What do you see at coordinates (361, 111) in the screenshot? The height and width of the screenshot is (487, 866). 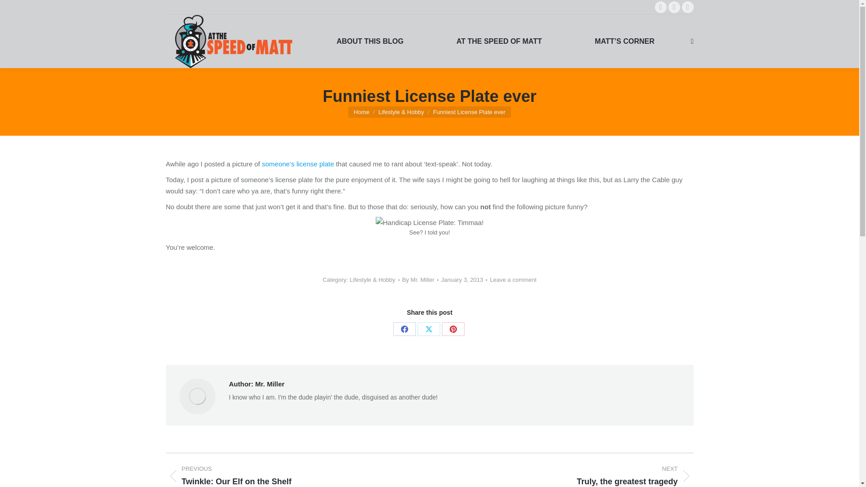 I see `Mail page opens in new window` at bounding box center [361, 111].